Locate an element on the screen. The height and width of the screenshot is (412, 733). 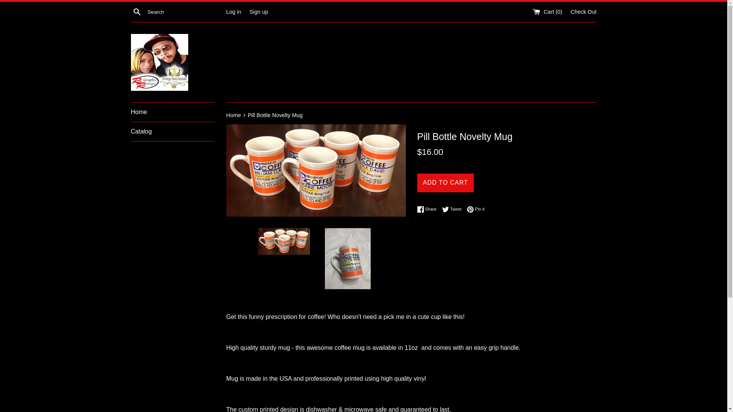
Home is located at coordinates (454, 209).